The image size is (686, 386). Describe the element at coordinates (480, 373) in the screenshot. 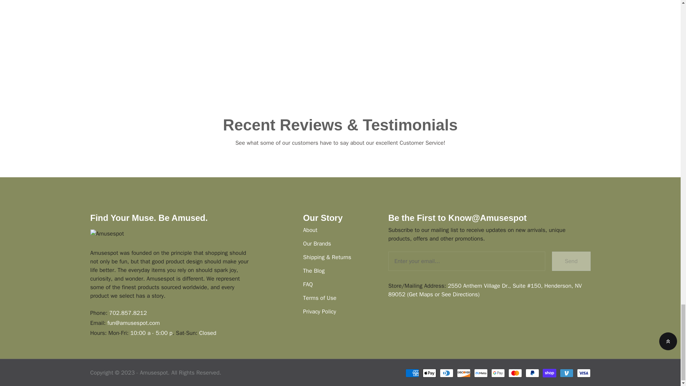

I see `Meta Pay` at that location.